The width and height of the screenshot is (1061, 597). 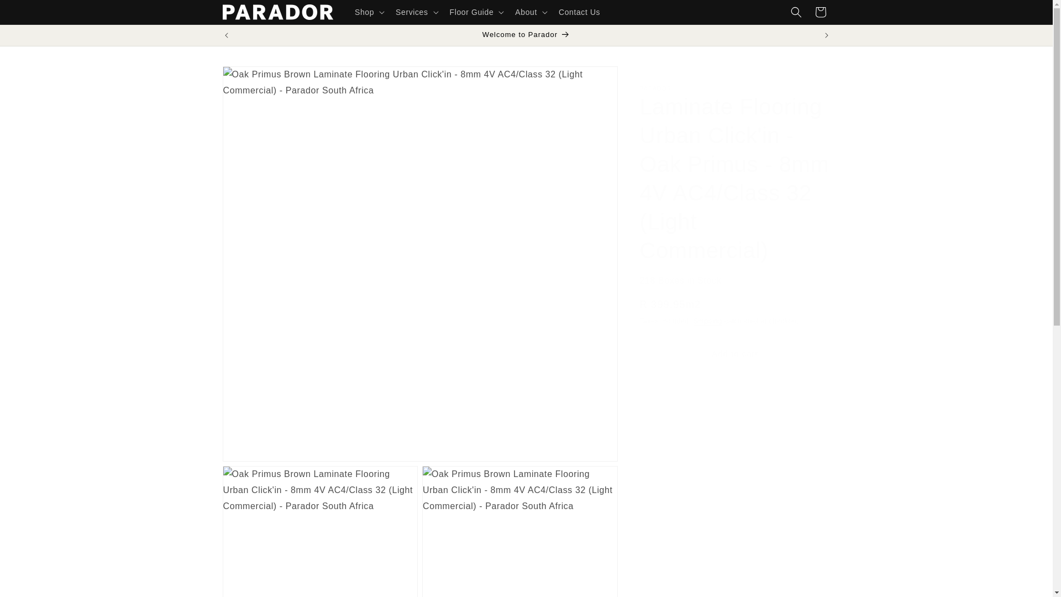 I want to click on Open media 2 in modal, so click(x=319, y=532).